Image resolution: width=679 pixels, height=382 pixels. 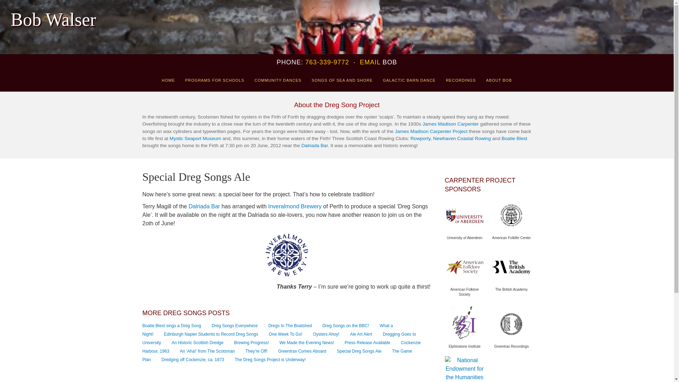 What do you see at coordinates (451, 124) in the screenshot?
I see `A brief biography of James Madison Carpenter` at bounding box center [451, 124].